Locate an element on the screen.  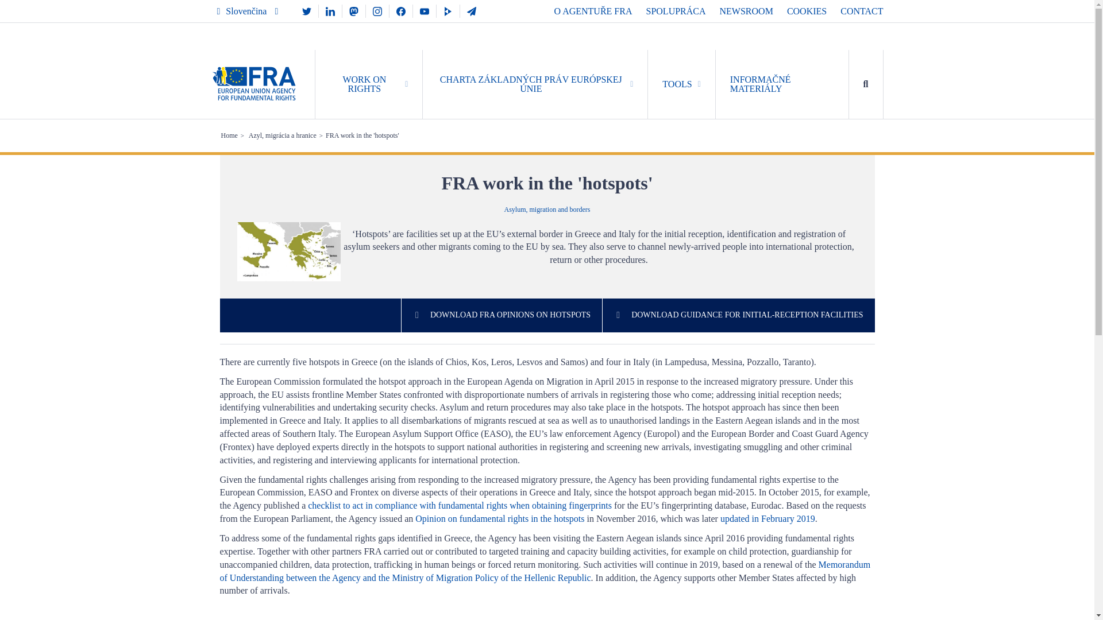
NEWSROOM is located at coordinates (746, 11).